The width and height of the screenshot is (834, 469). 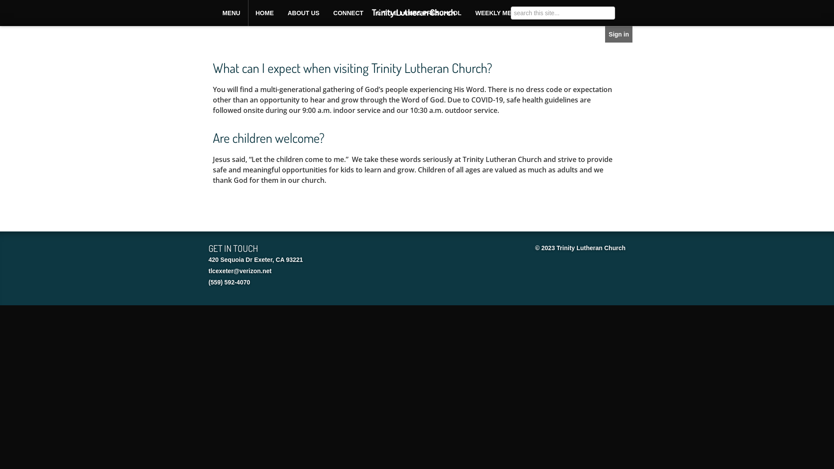 I want to click on WEEKLY MESSAGES, so click(x=506, y=13).